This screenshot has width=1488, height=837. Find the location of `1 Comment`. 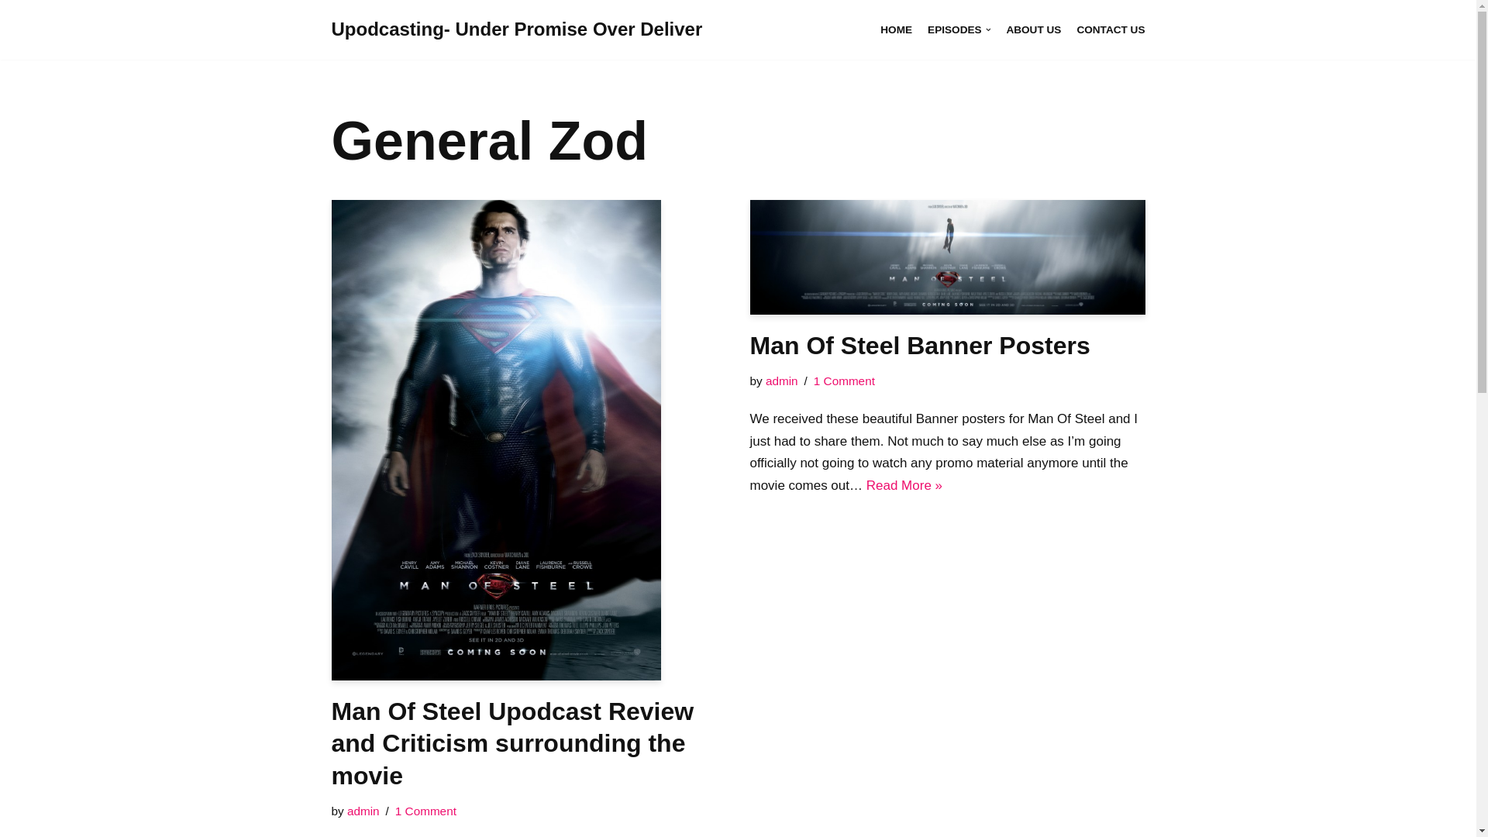

1 Comment is located at coordinates (844, 381).